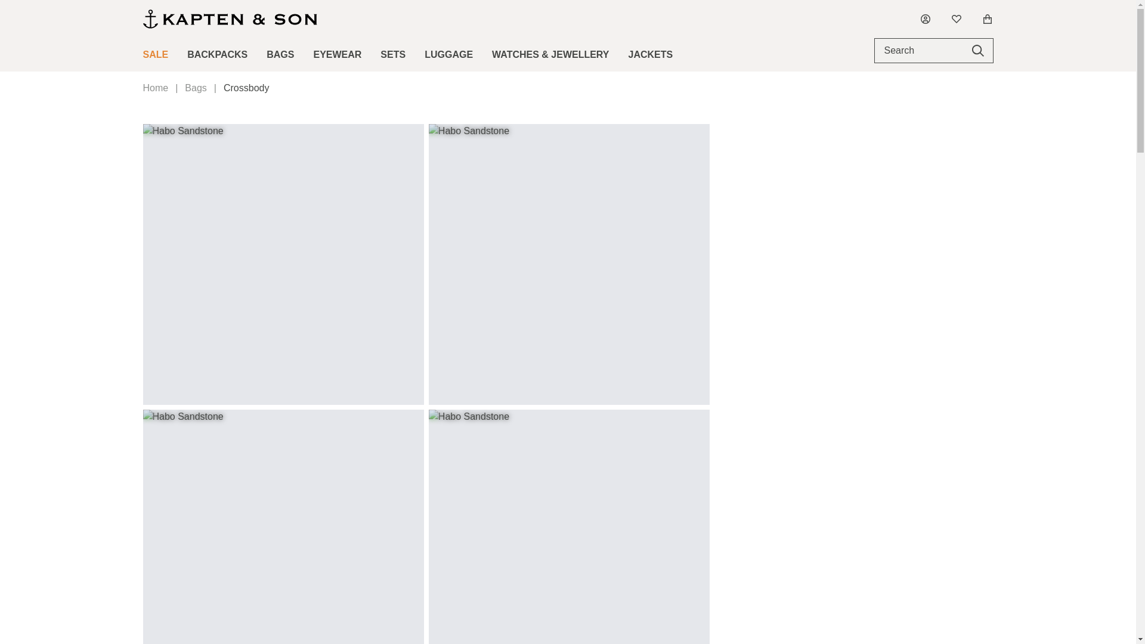 This screenshot has width=1145, height=644. Describe the element at coordinates (217, 54) in the screenshot. I see `BACKPACKS` at that location.